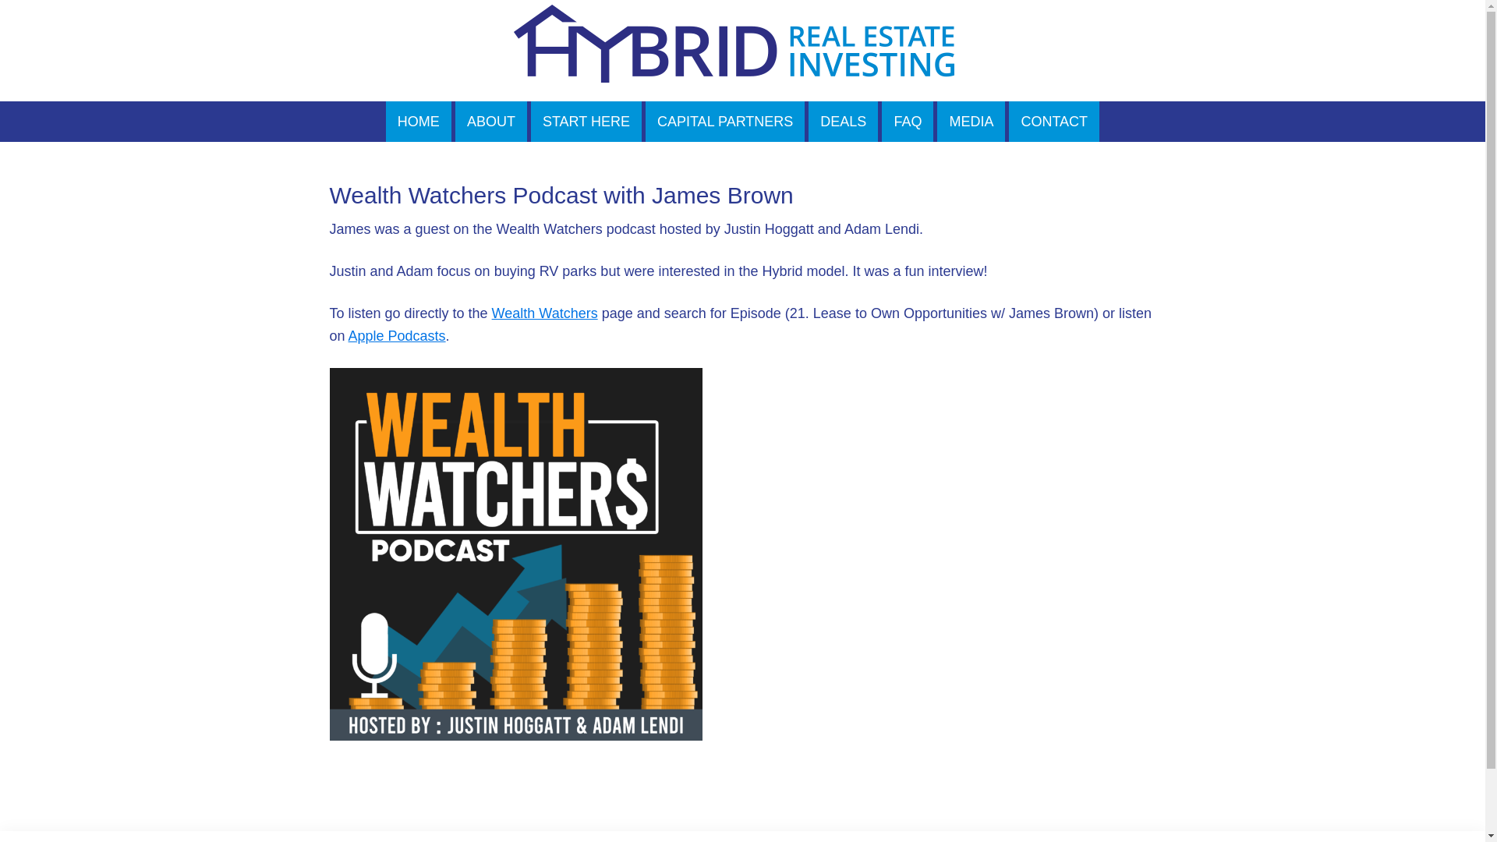  I want to click on HYBRID REAL ESTATE INVESTING, so click(742, 50).